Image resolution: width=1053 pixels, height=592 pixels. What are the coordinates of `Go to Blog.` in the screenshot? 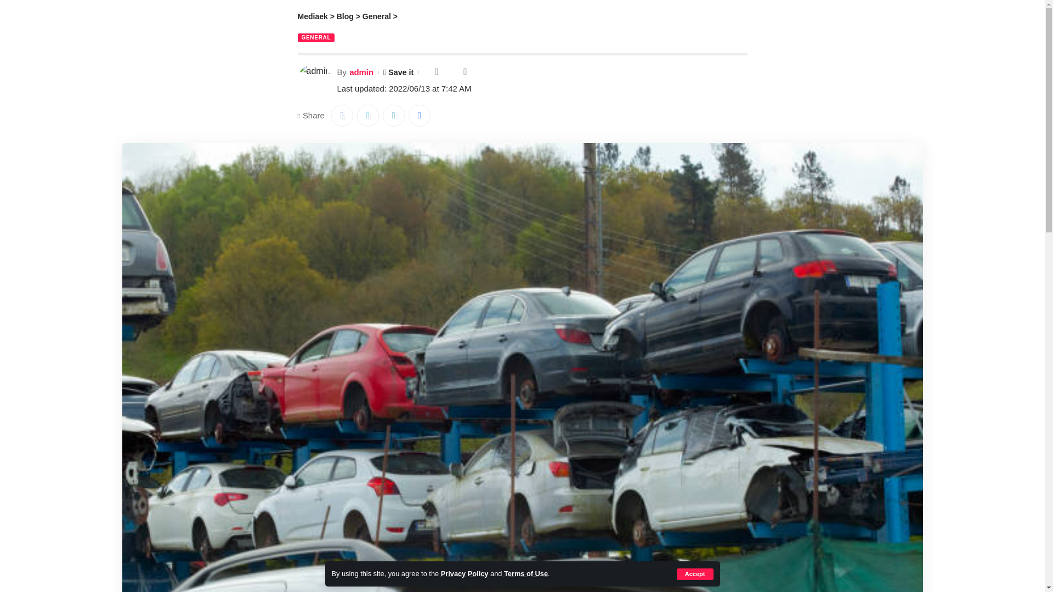 It's located at (346, 16).